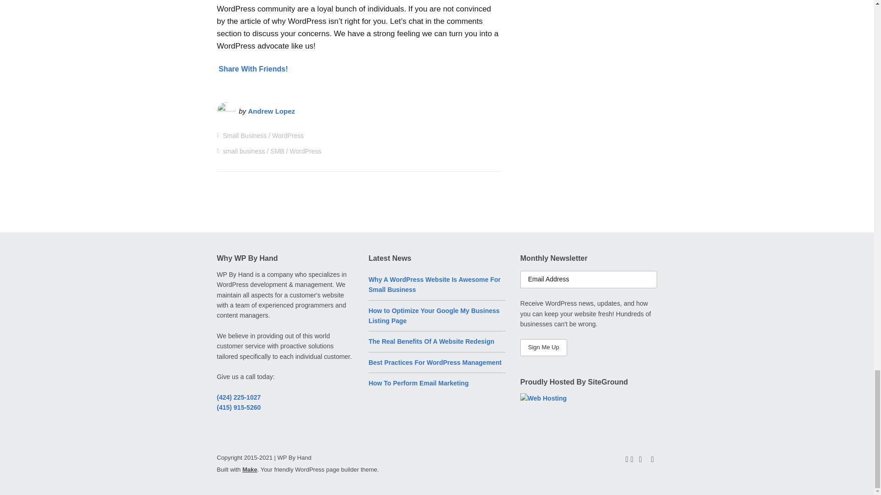 The height and width of the screenshot is (495, 881). I want to click on Small Business, so click(245, 136).